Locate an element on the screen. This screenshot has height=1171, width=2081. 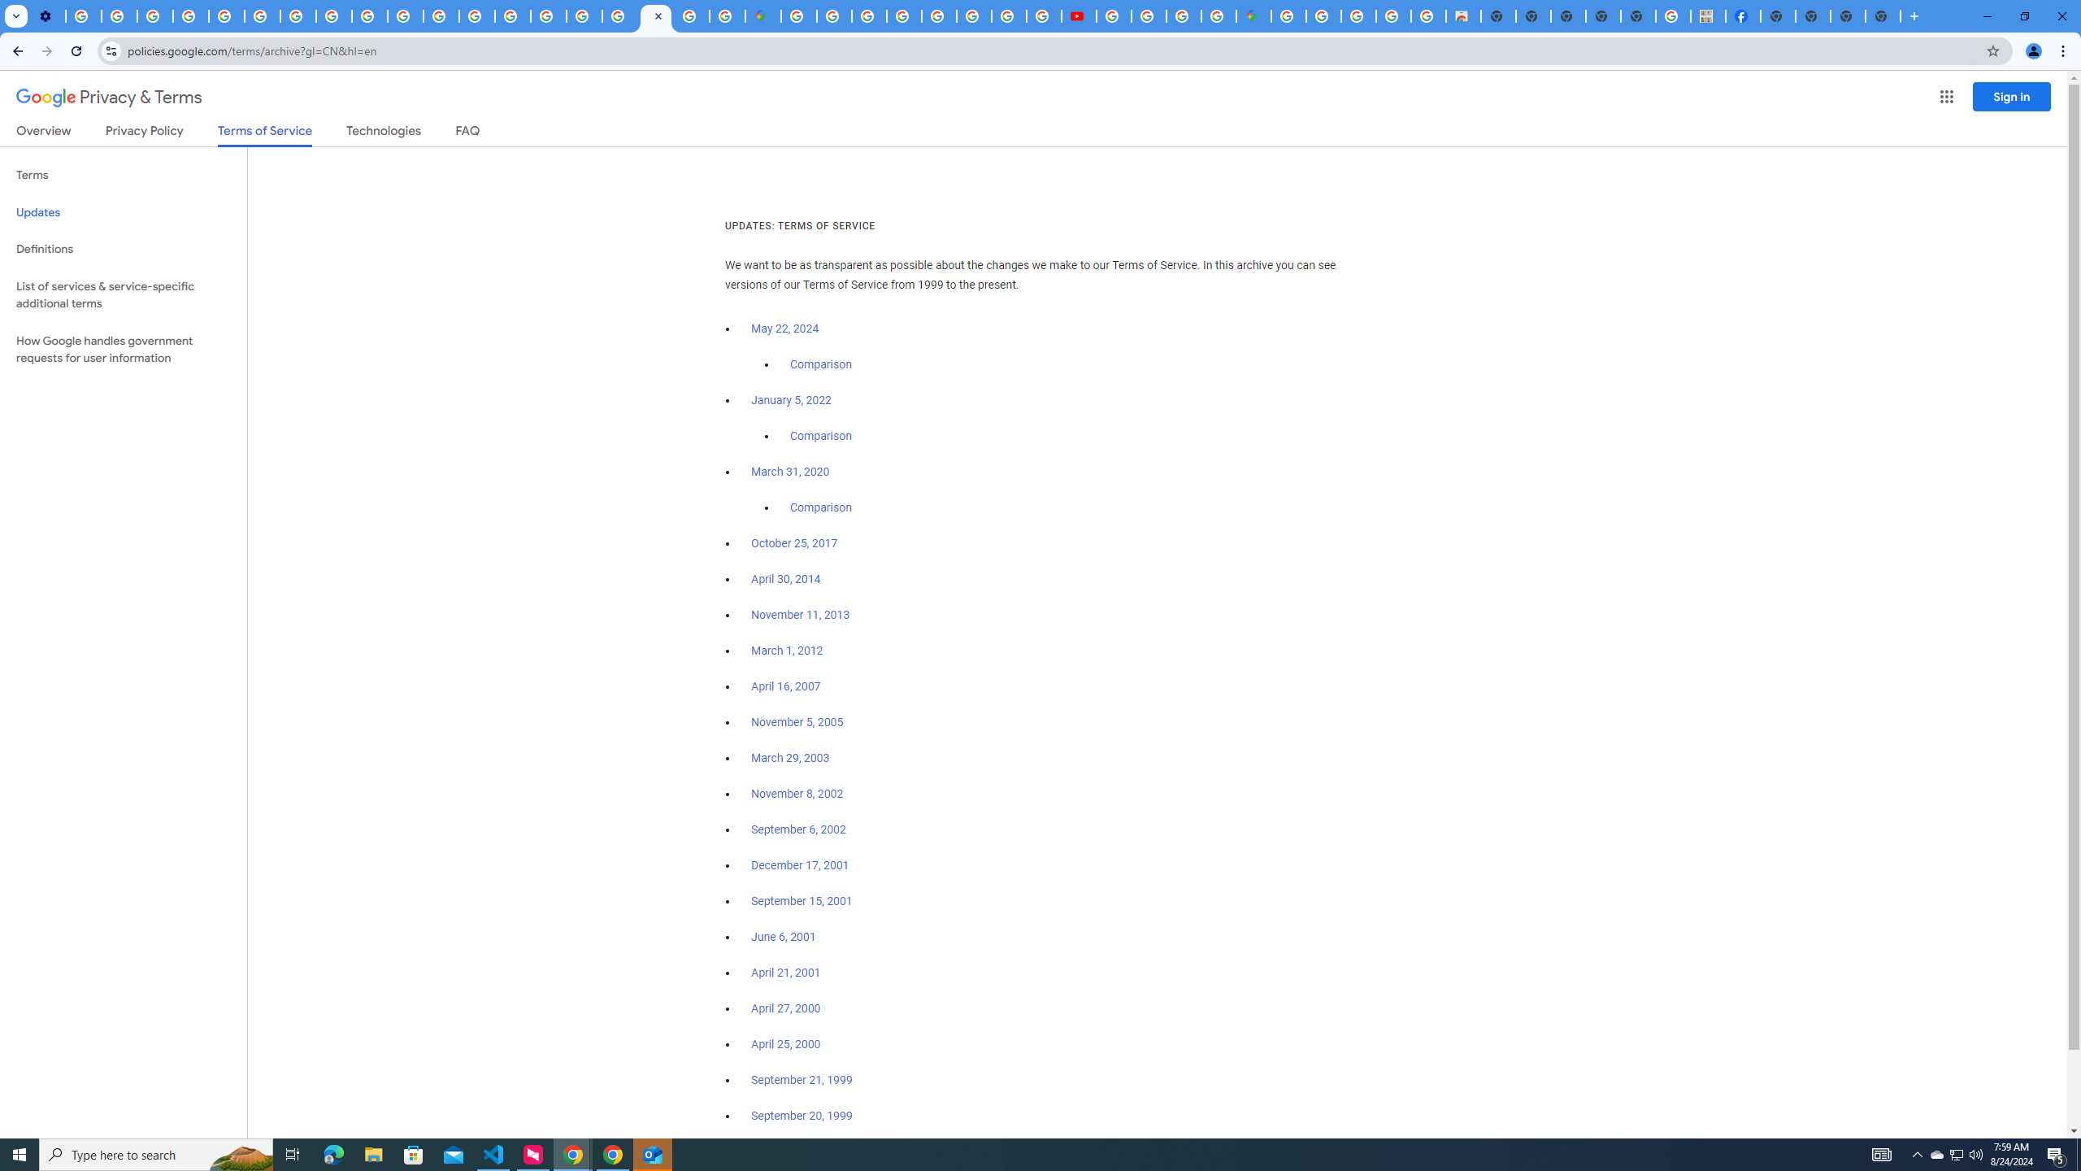
Google Maps is located at coordinates (1253, 16).